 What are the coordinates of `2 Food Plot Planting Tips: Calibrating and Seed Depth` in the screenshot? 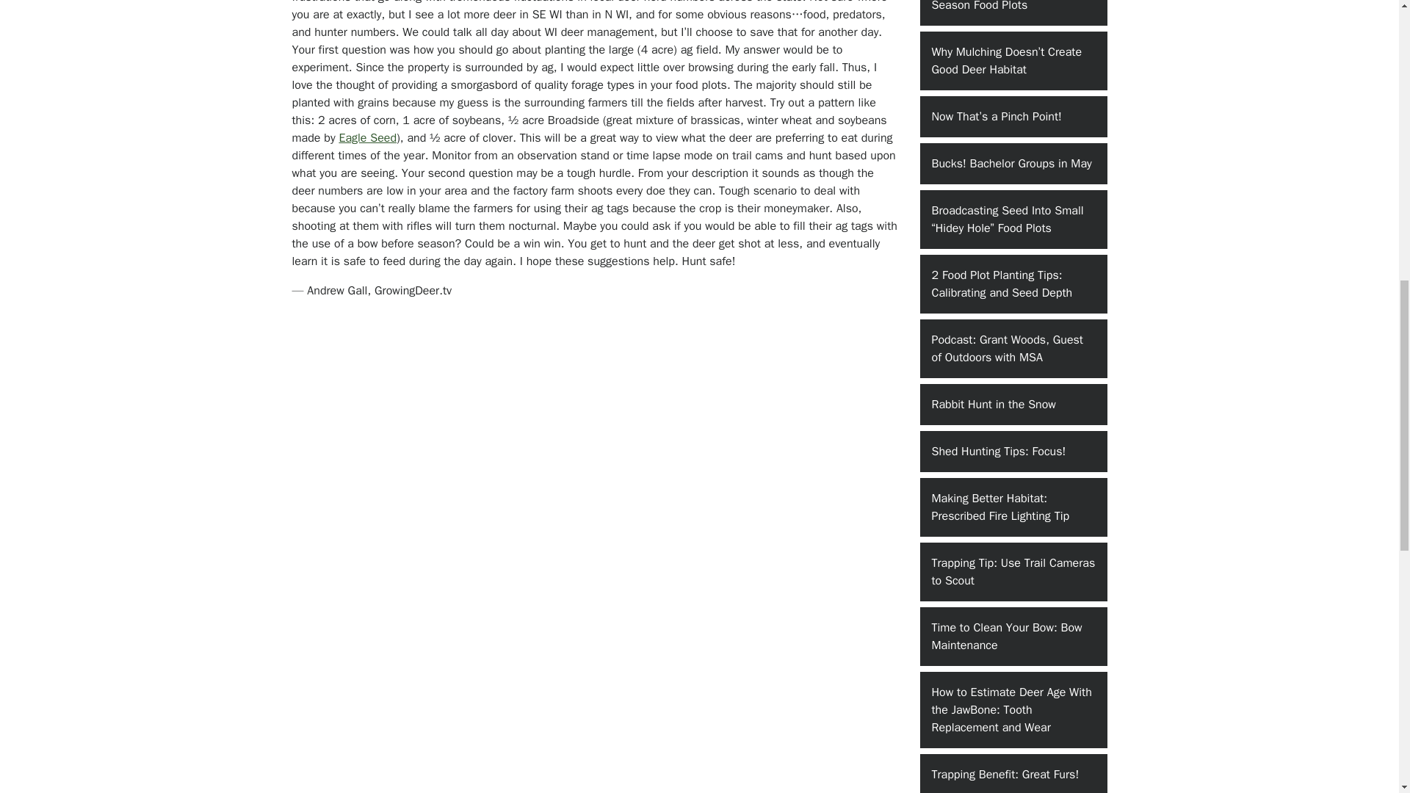 It's located at (1013, 283).